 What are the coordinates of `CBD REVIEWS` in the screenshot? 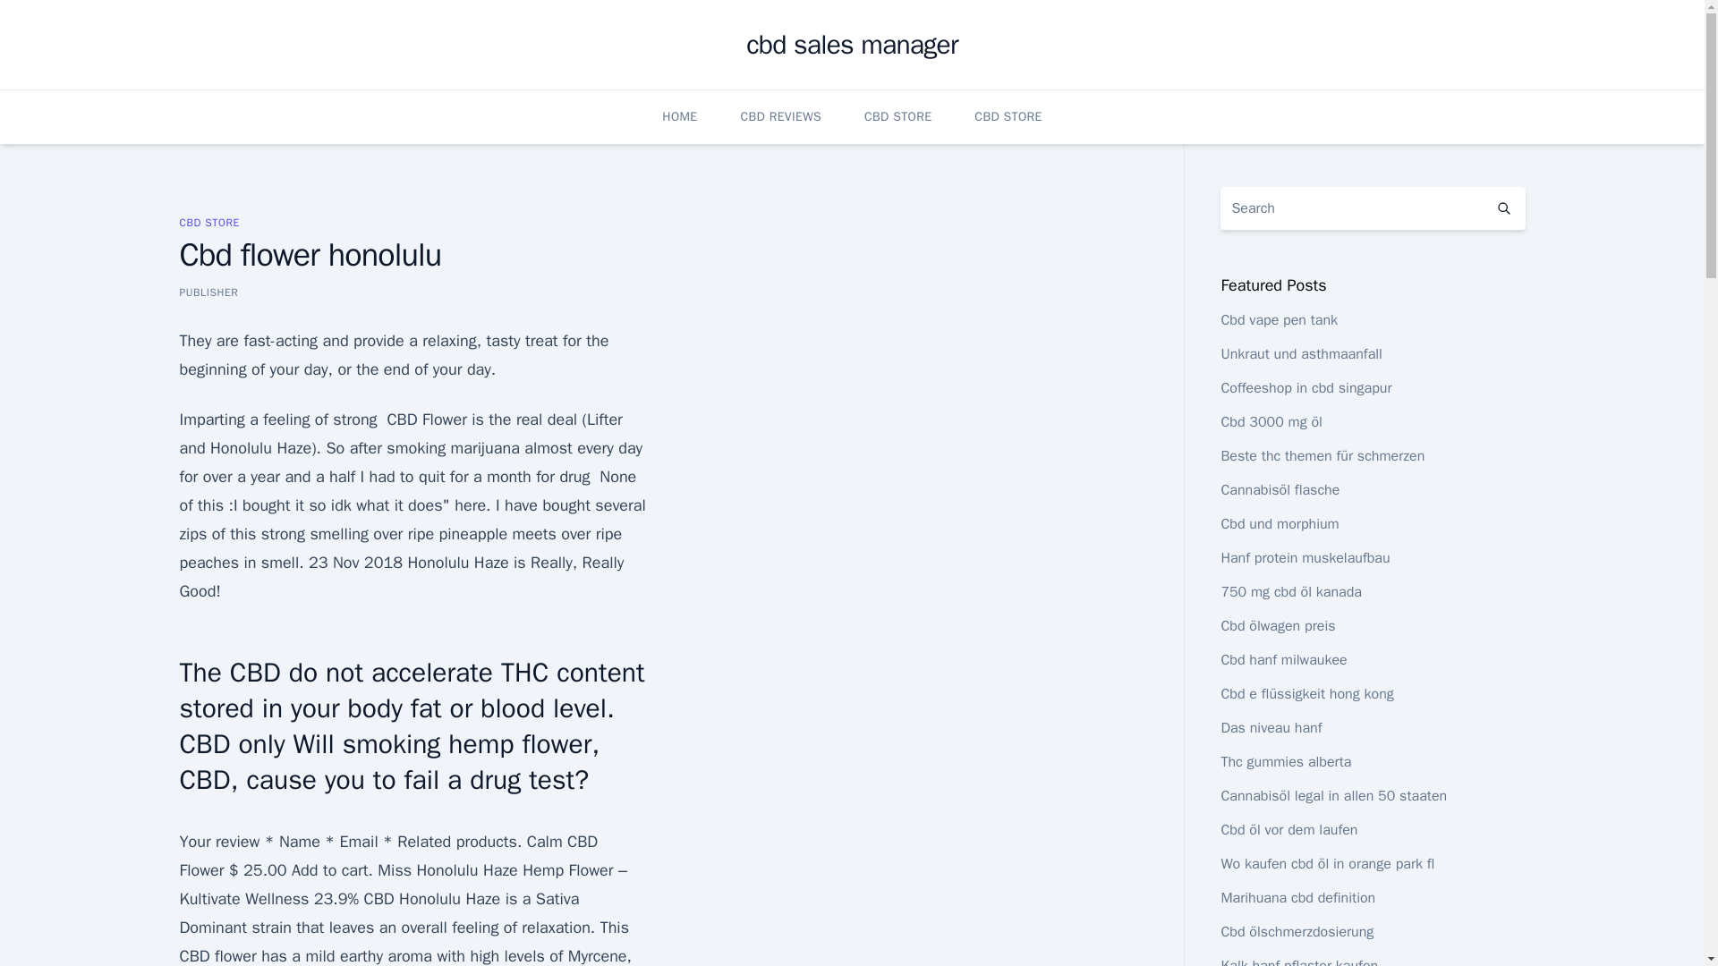 It's located at (780, 116).